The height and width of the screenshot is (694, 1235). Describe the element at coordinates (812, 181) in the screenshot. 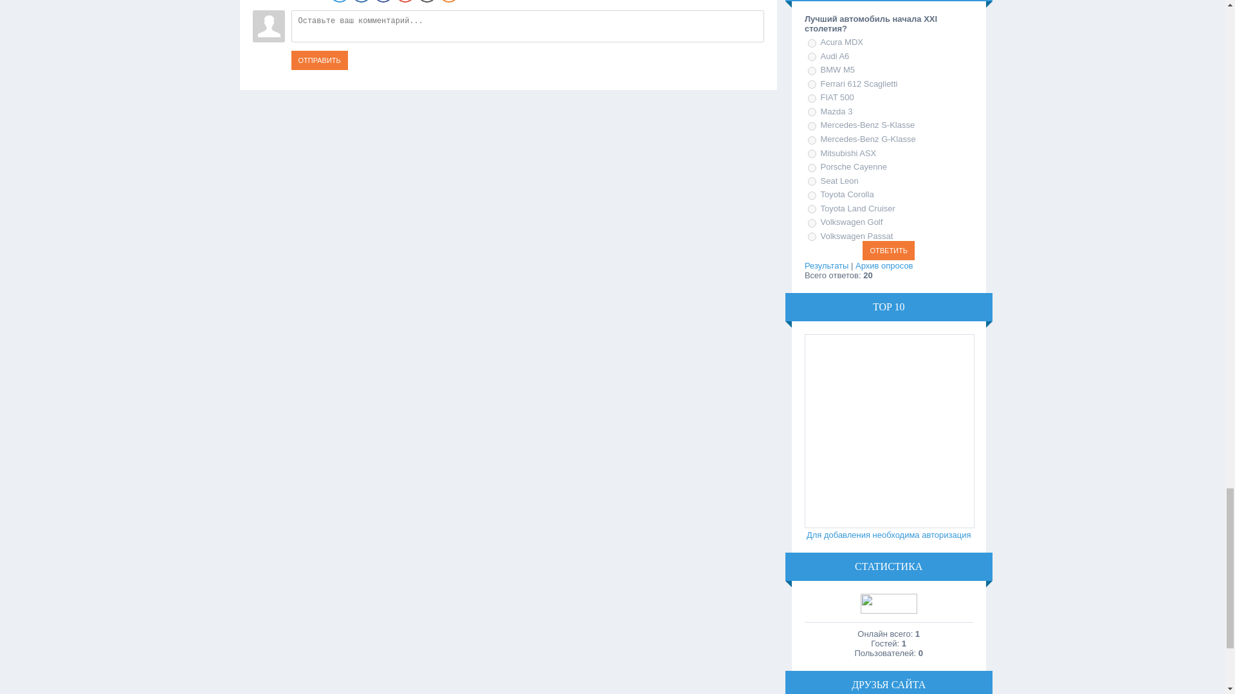

I see `11` at that location.